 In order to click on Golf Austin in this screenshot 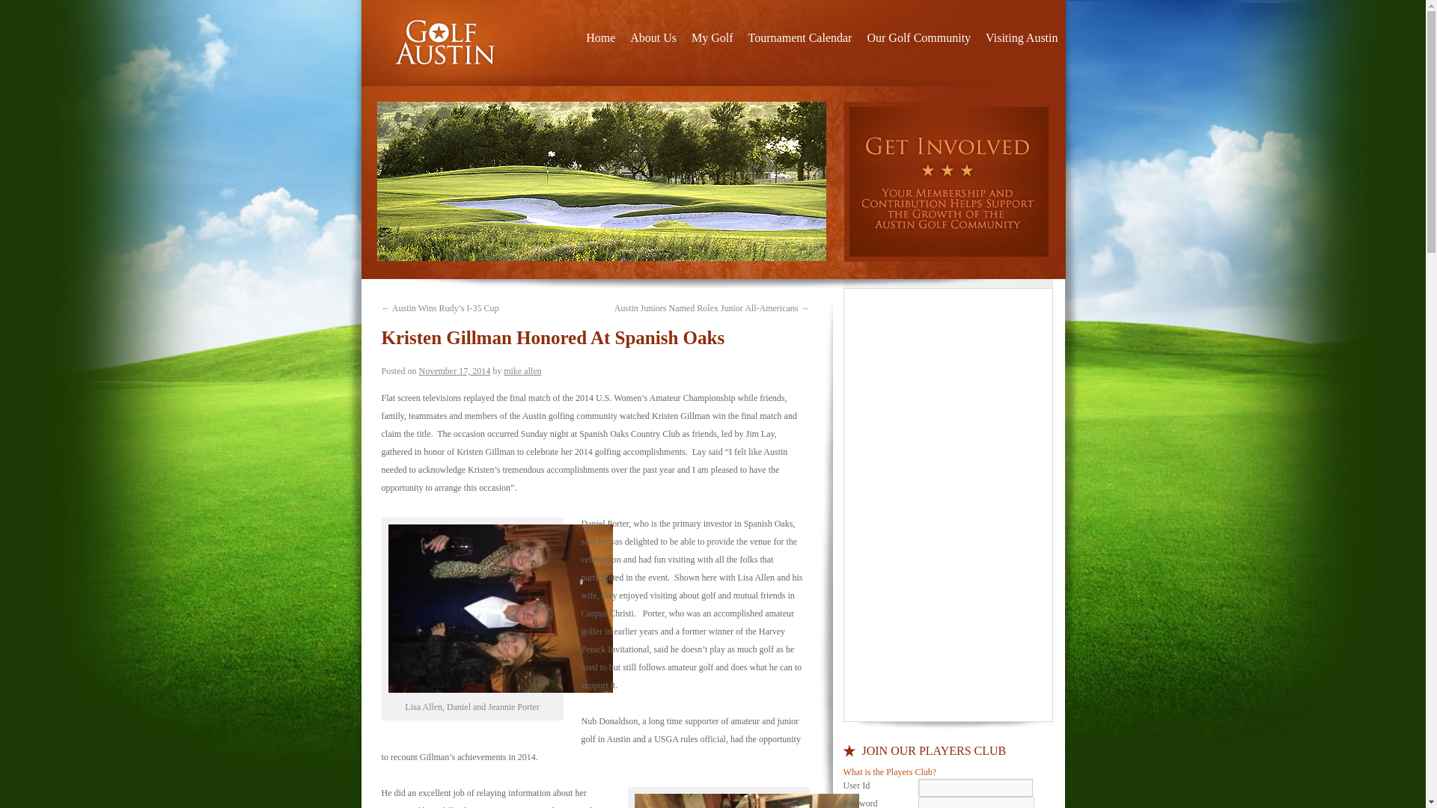, I will do `click(448, 43)`.